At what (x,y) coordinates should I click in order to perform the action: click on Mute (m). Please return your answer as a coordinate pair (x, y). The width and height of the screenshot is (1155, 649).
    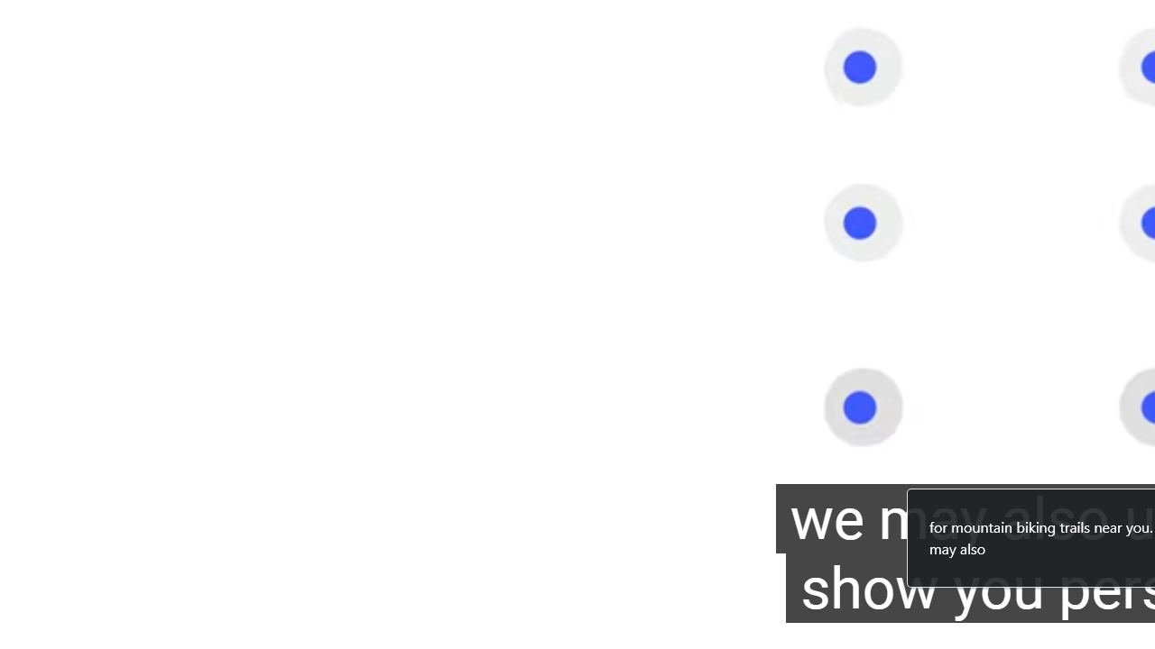
    Looking at the image, I should click on (157, 625).